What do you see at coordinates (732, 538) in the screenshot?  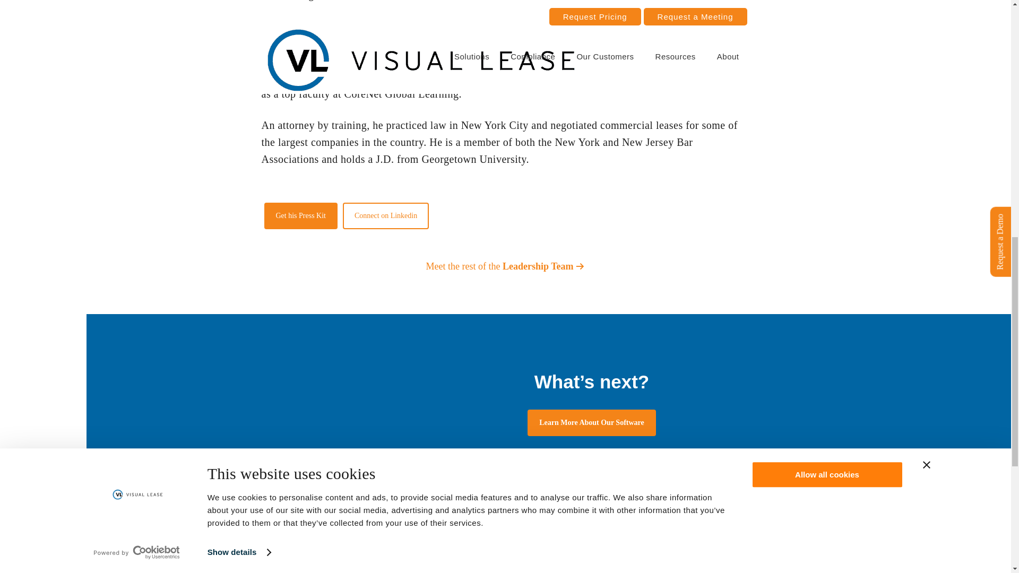 I see `Search` at bounding box center [732, 538].